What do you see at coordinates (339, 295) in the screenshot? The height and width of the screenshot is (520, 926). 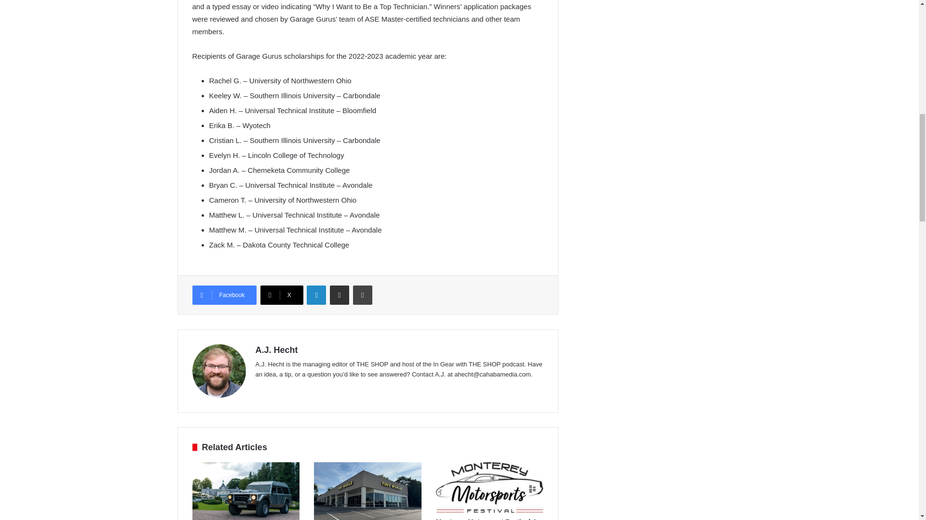 I see `Share via Email` at bounding box center [339, 295].